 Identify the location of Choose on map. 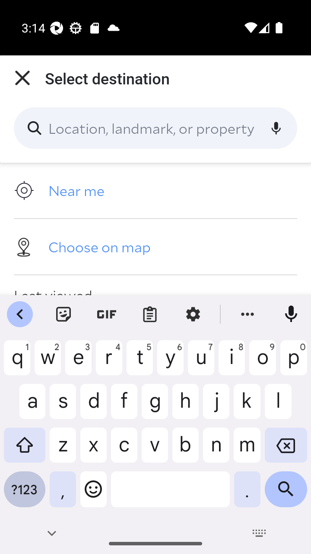
(155, 246).